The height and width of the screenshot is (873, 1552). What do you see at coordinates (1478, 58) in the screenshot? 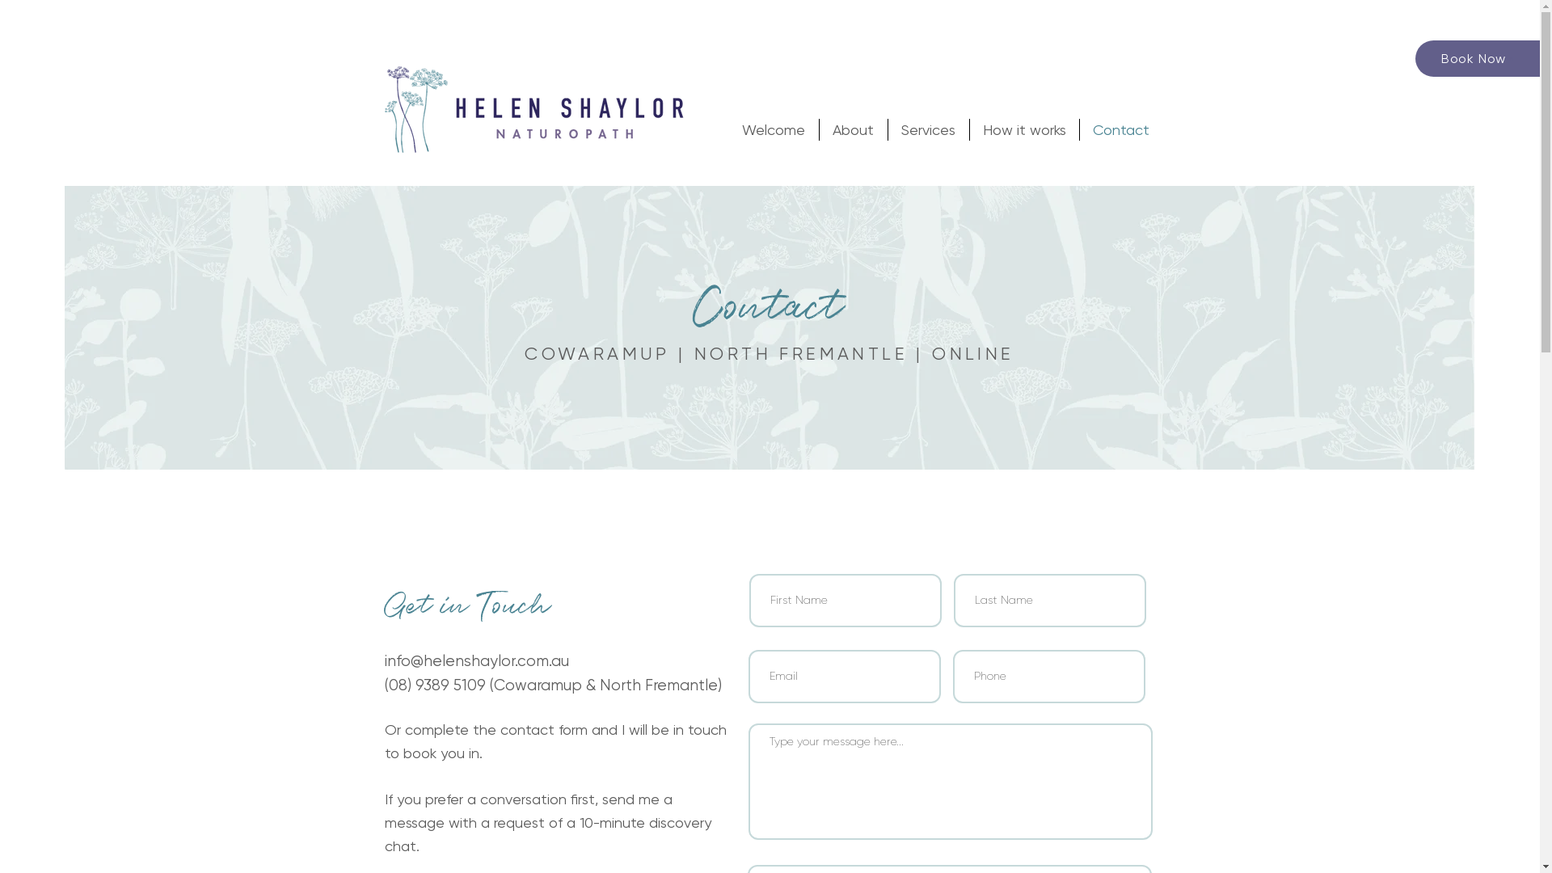
I see `Book Now` at bounding box center [1478, 58].